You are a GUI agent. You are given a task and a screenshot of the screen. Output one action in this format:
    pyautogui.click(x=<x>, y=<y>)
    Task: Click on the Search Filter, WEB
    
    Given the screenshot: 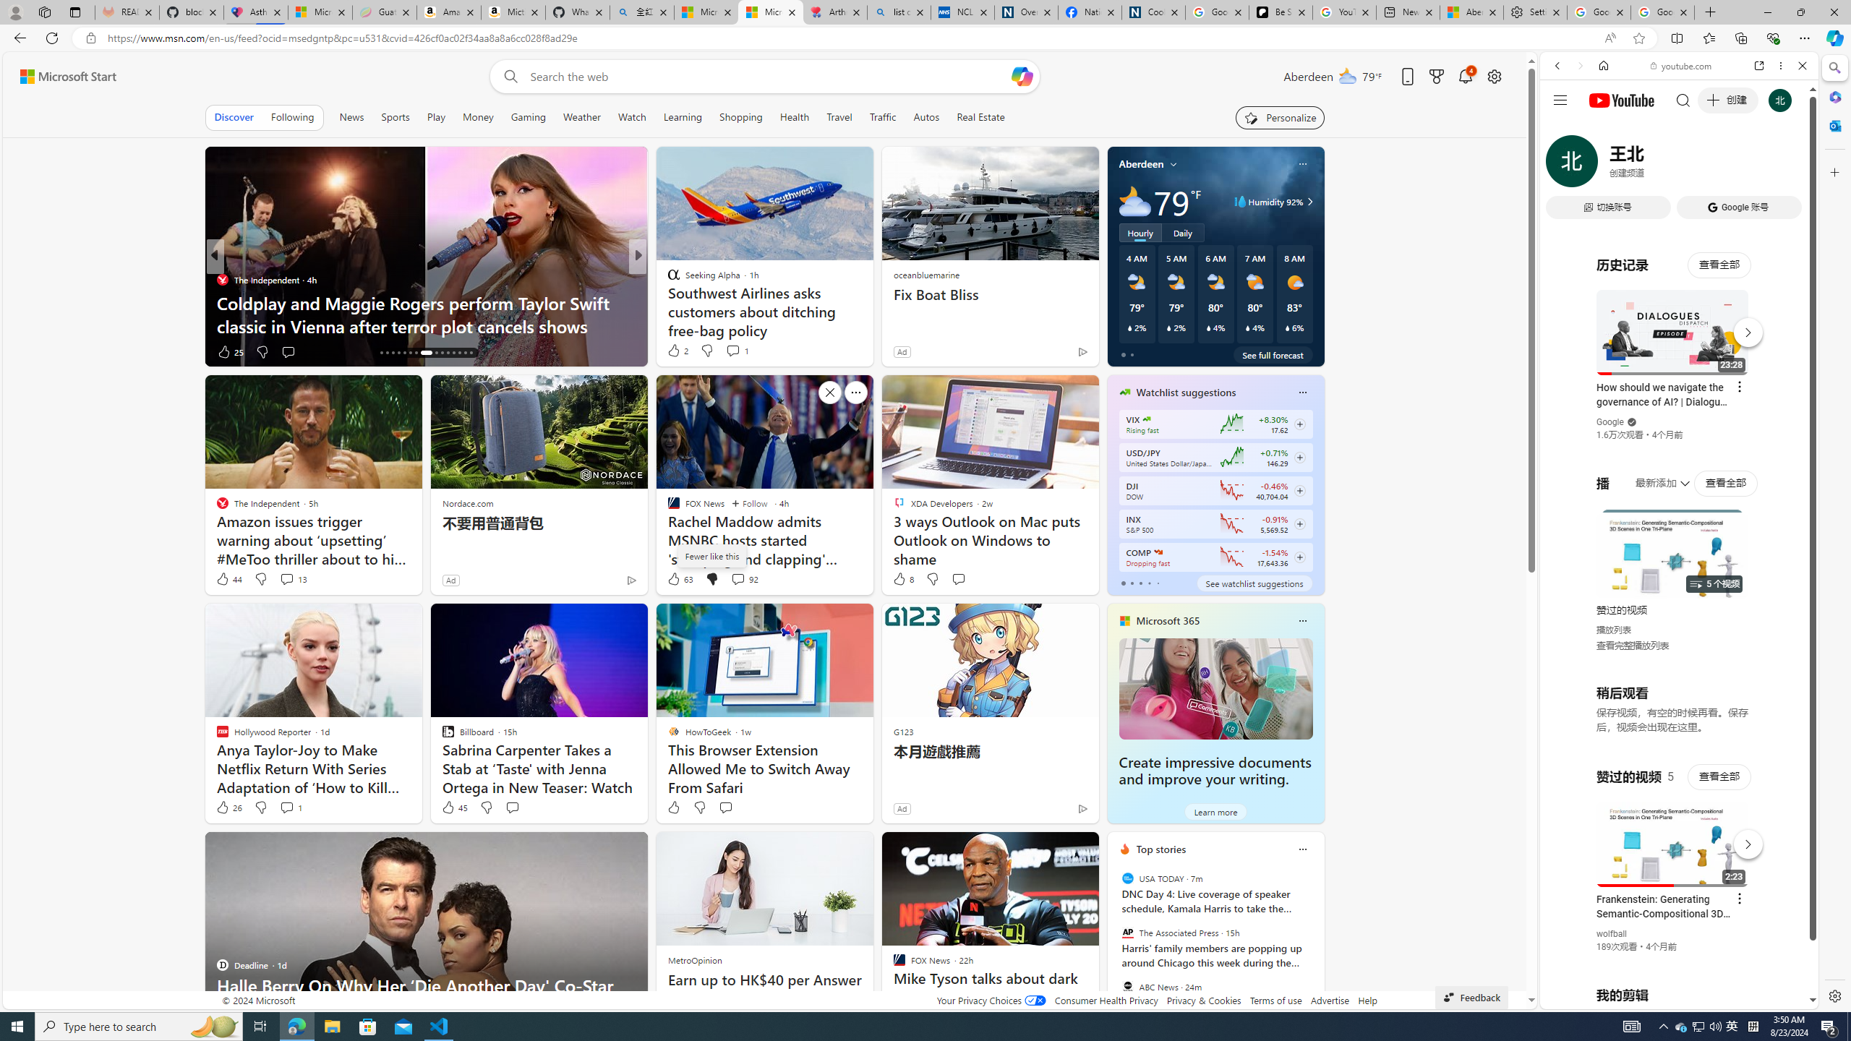 What is the action you would take?
    pyautogui.click(x=1564, y=165)
    